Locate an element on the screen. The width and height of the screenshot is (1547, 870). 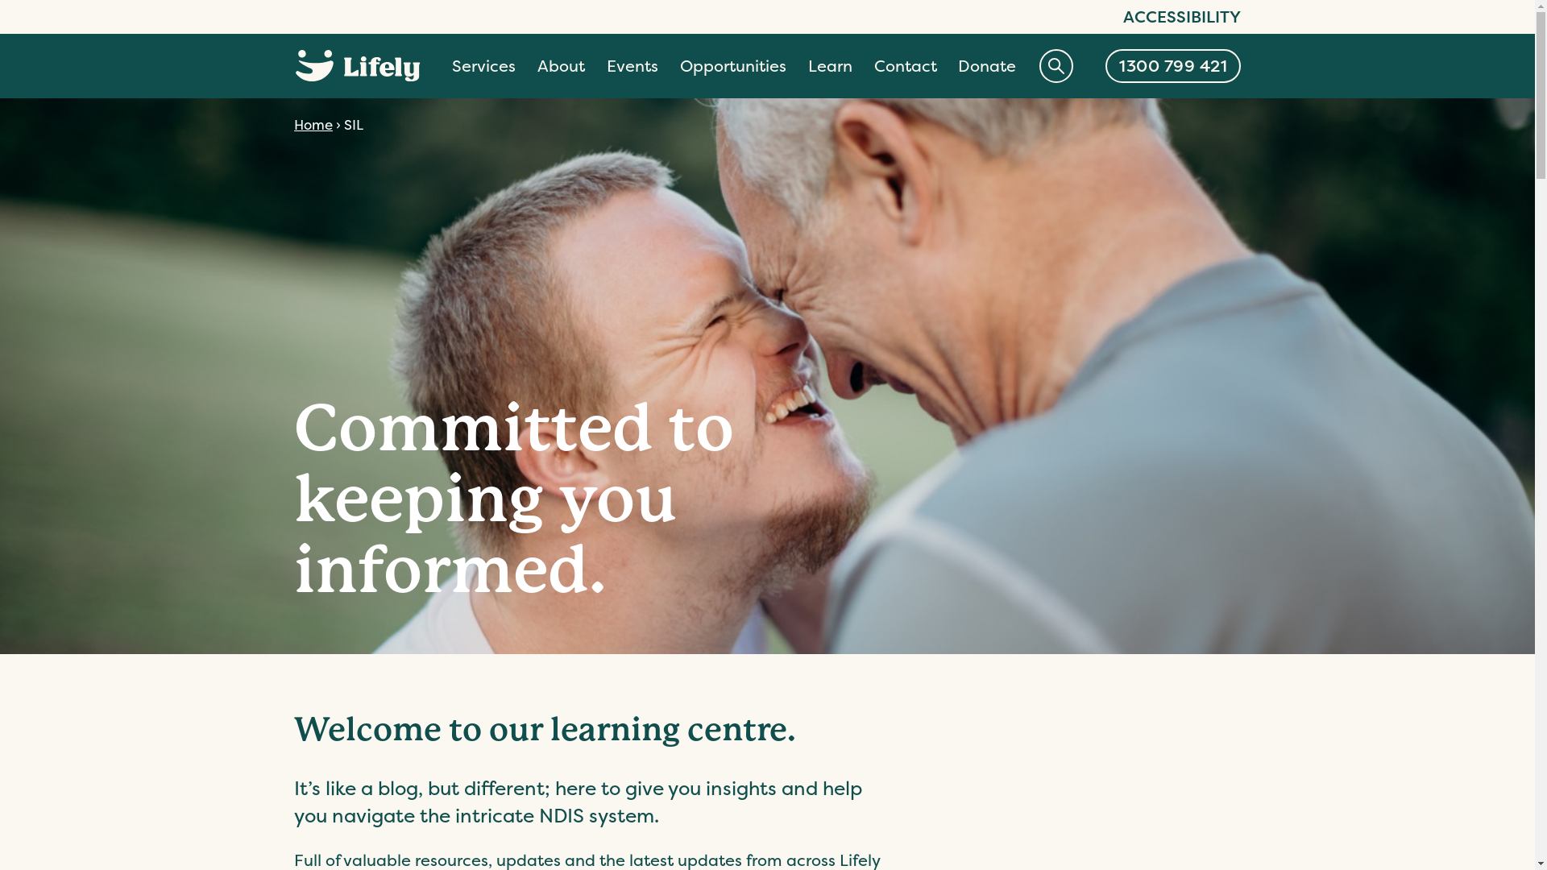
1300 799 421 is located at coordinates (1173, 66).